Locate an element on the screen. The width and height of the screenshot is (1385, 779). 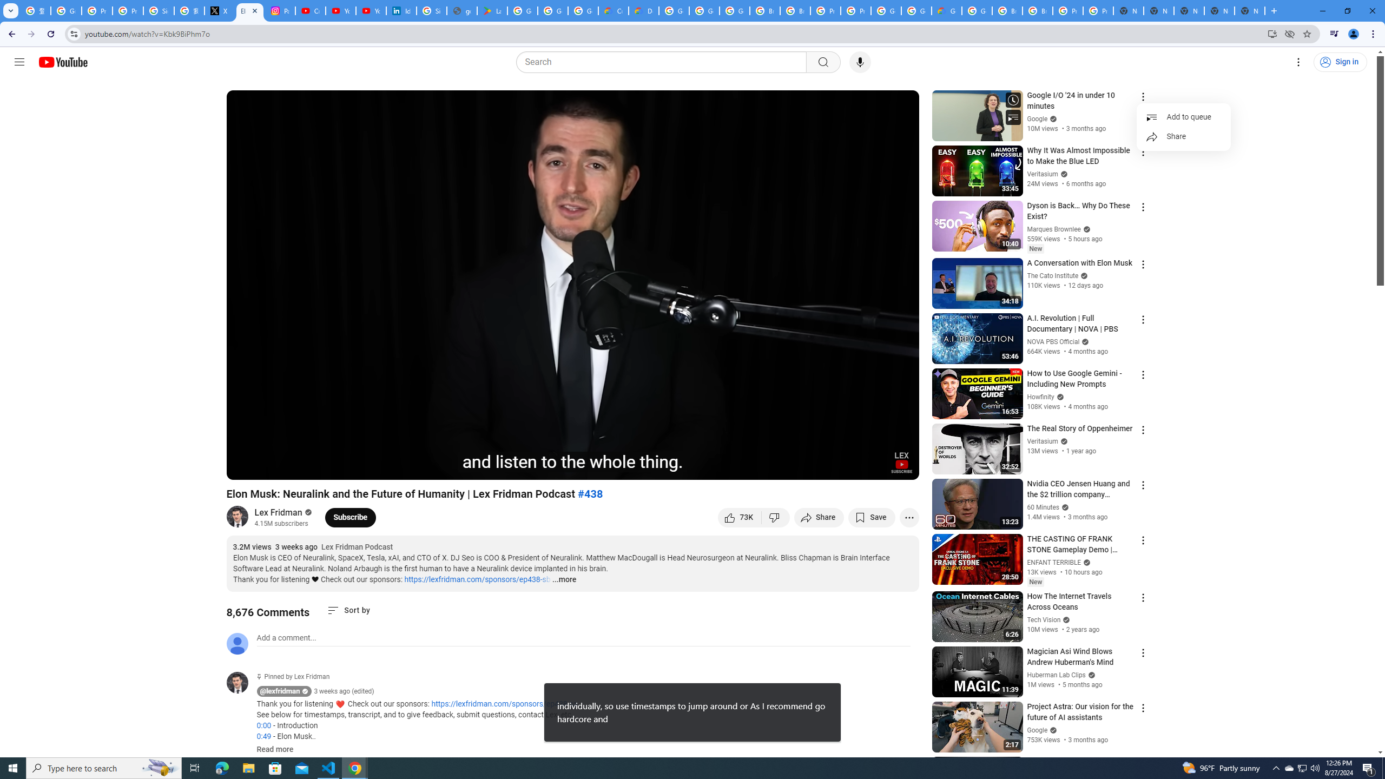
Read more is located at coordinates (275, 750).